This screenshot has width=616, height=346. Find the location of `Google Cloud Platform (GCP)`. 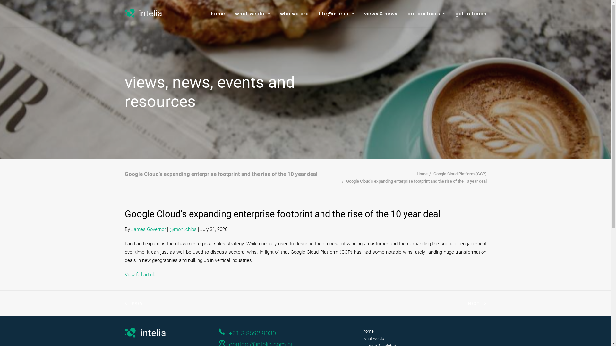

Google Cloud Platform (GCP) is located at coordinates (460, 174).